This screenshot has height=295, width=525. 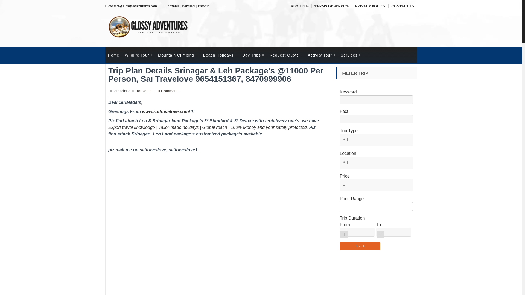 What do you see at coordinates (371, 6) in the screenshot?
I see `PRIVACY POLICY` at bounding box center [371, 6].